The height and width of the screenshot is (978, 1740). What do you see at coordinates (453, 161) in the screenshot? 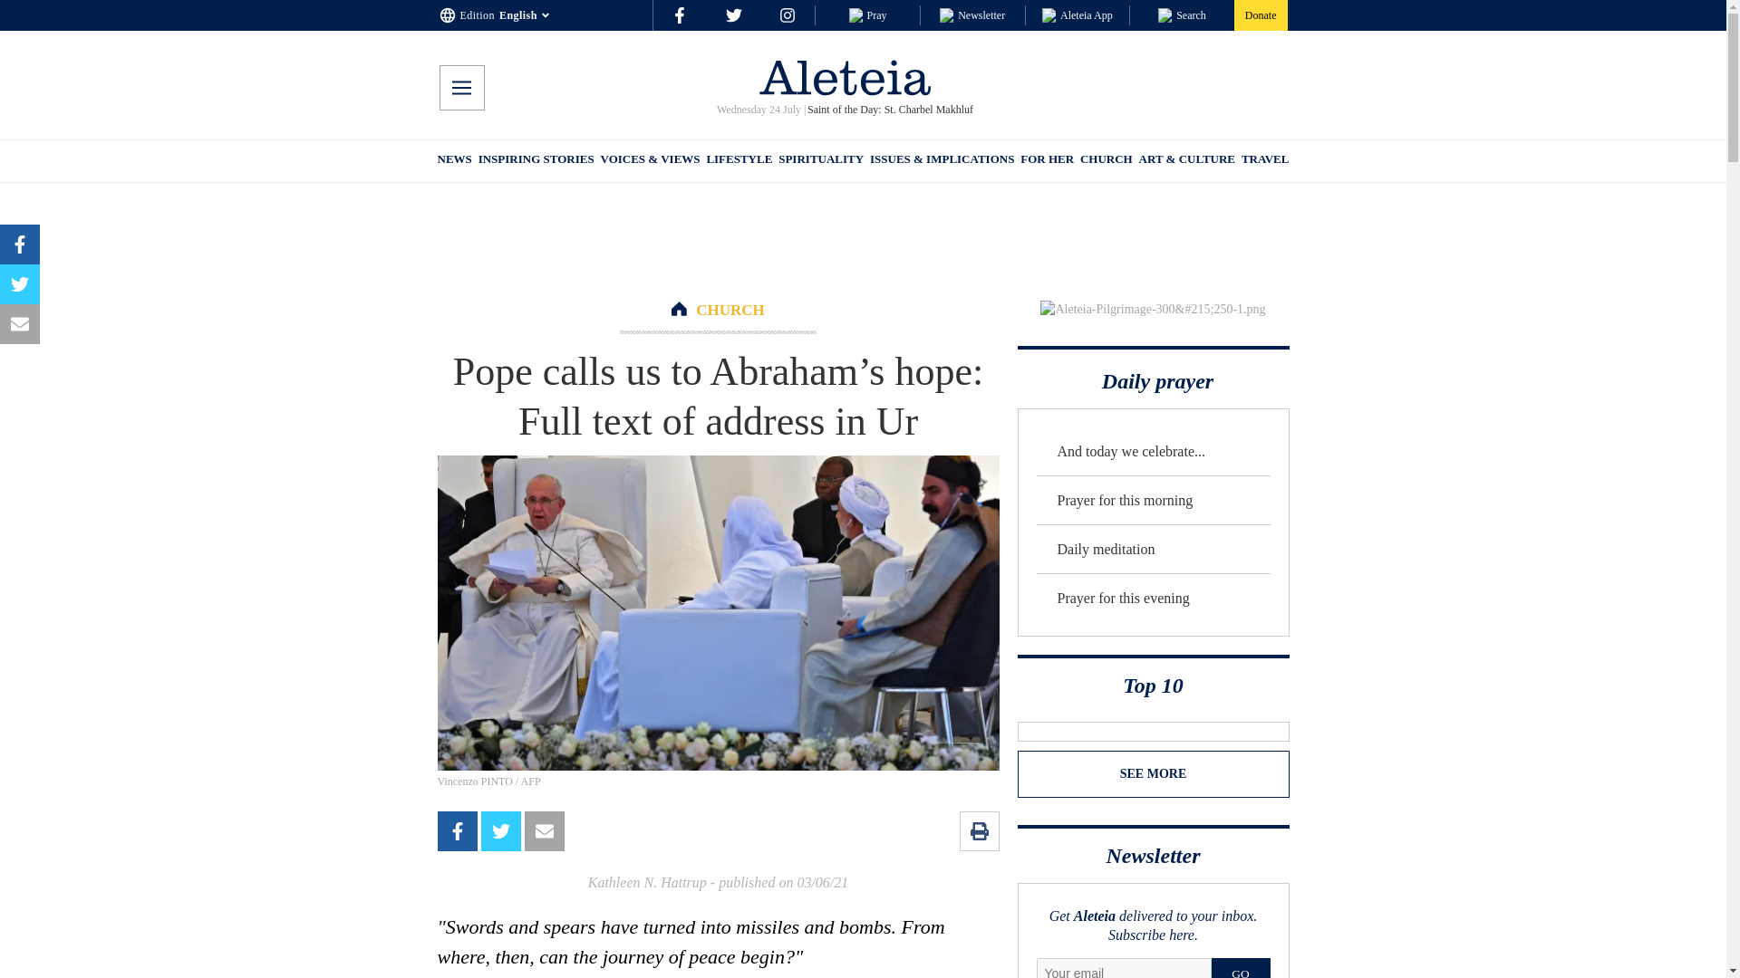
I see `NEWS` at bounding box center [453, 161].